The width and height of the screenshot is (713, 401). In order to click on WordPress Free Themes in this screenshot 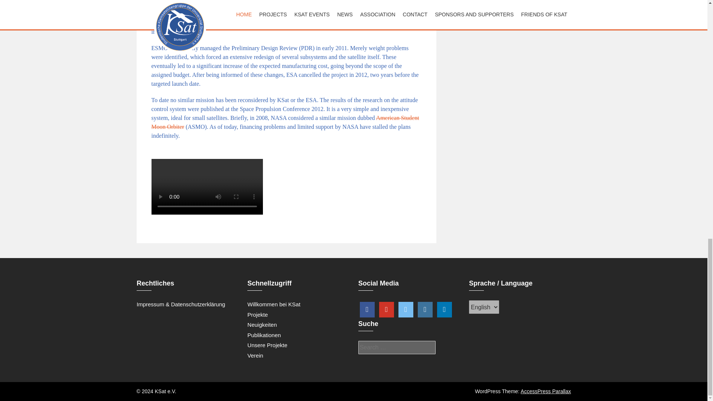, I will do `click(546, 391)`.